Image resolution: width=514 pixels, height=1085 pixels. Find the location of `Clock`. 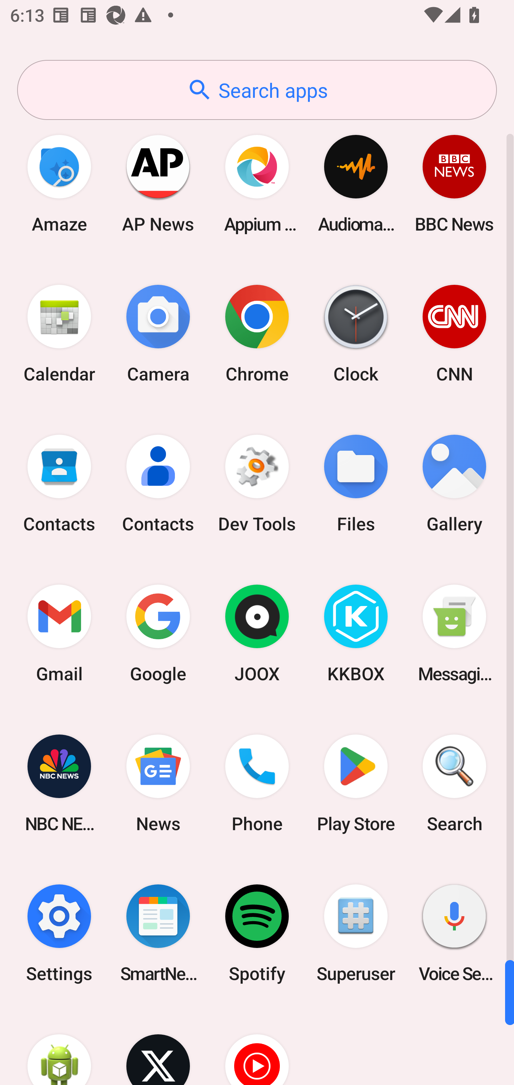

Clock is located at coordinates (356, 333).